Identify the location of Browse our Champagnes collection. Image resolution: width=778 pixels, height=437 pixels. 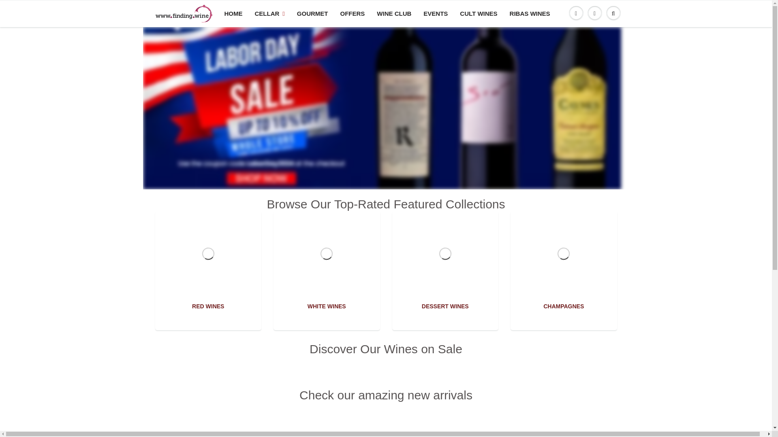
(563, 306).